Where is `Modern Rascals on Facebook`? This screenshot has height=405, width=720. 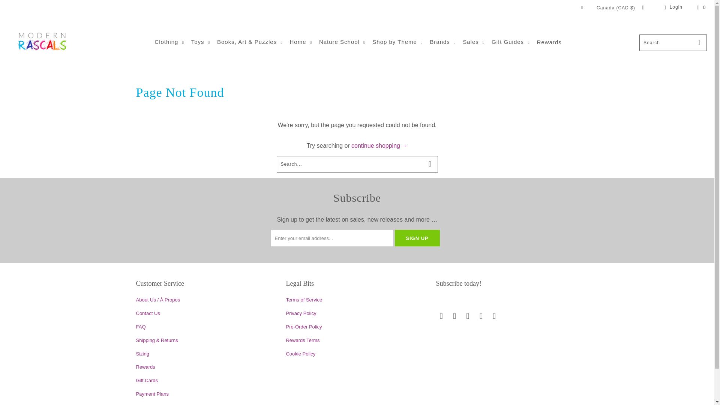 Modern Rascals on Facebook is located at coordinates (455, 316).